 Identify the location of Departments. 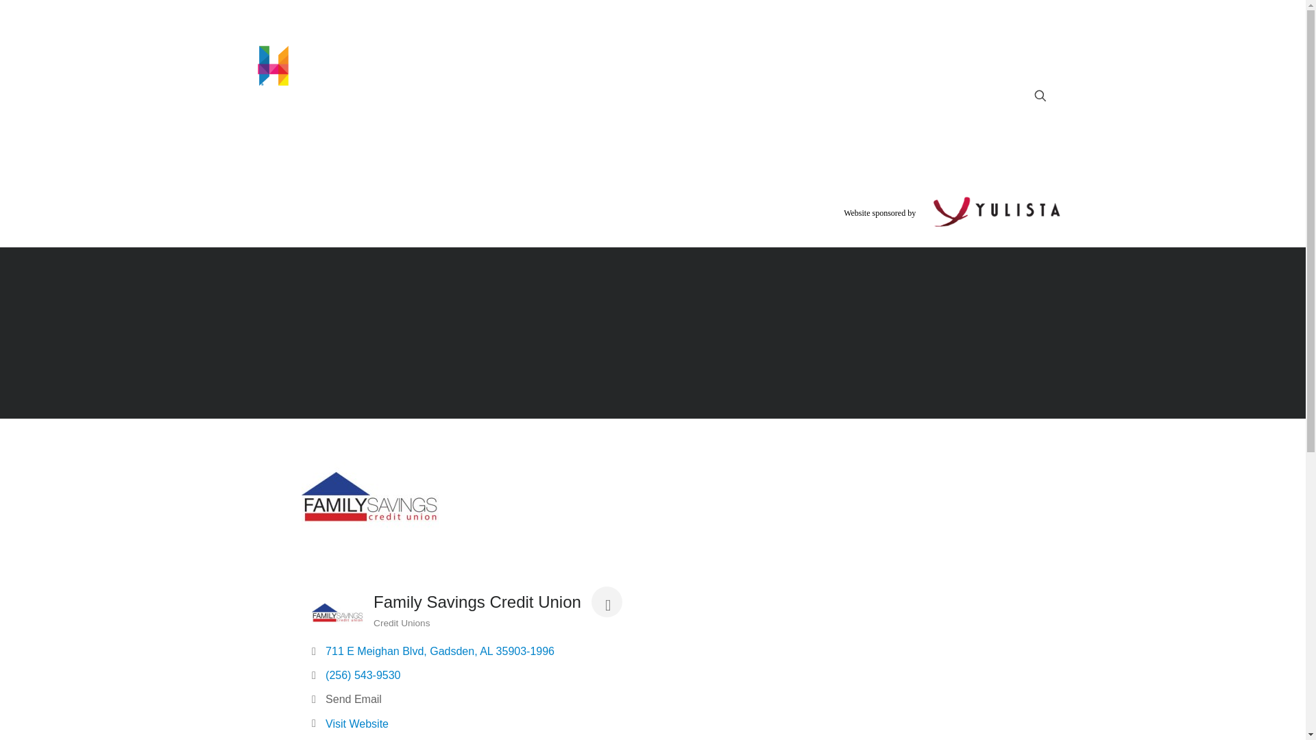
(824, 127).